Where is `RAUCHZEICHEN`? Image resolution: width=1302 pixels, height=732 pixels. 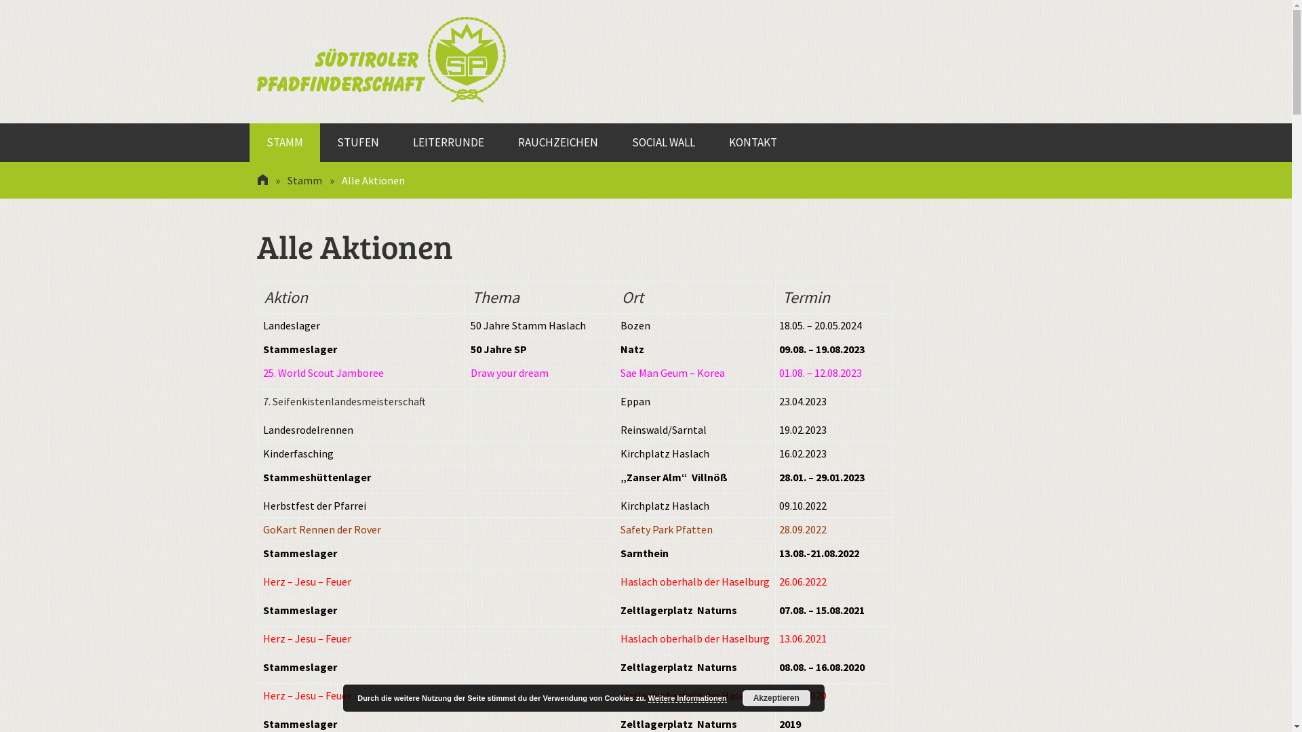
RAUCHZEICHEN is located at coordinates (557, 142).